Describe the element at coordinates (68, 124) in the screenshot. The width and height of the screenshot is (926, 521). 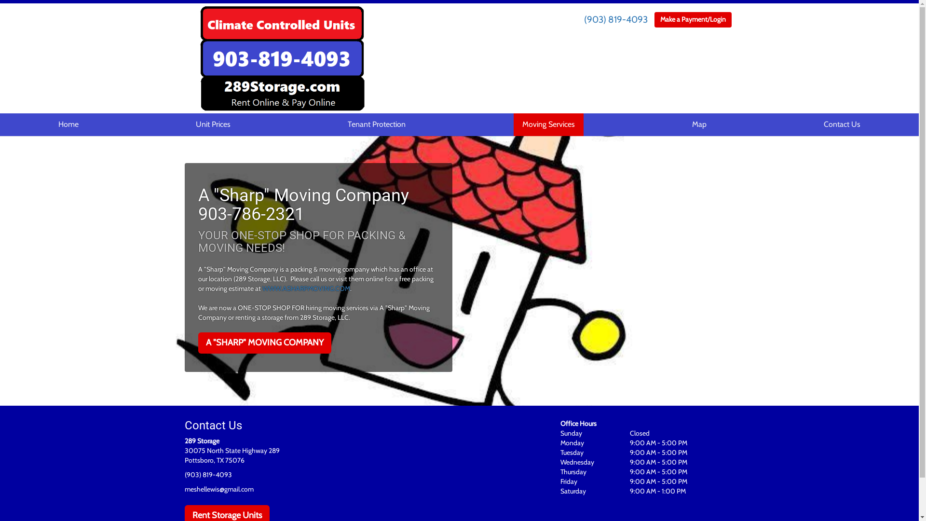
I see `Home` at that location.